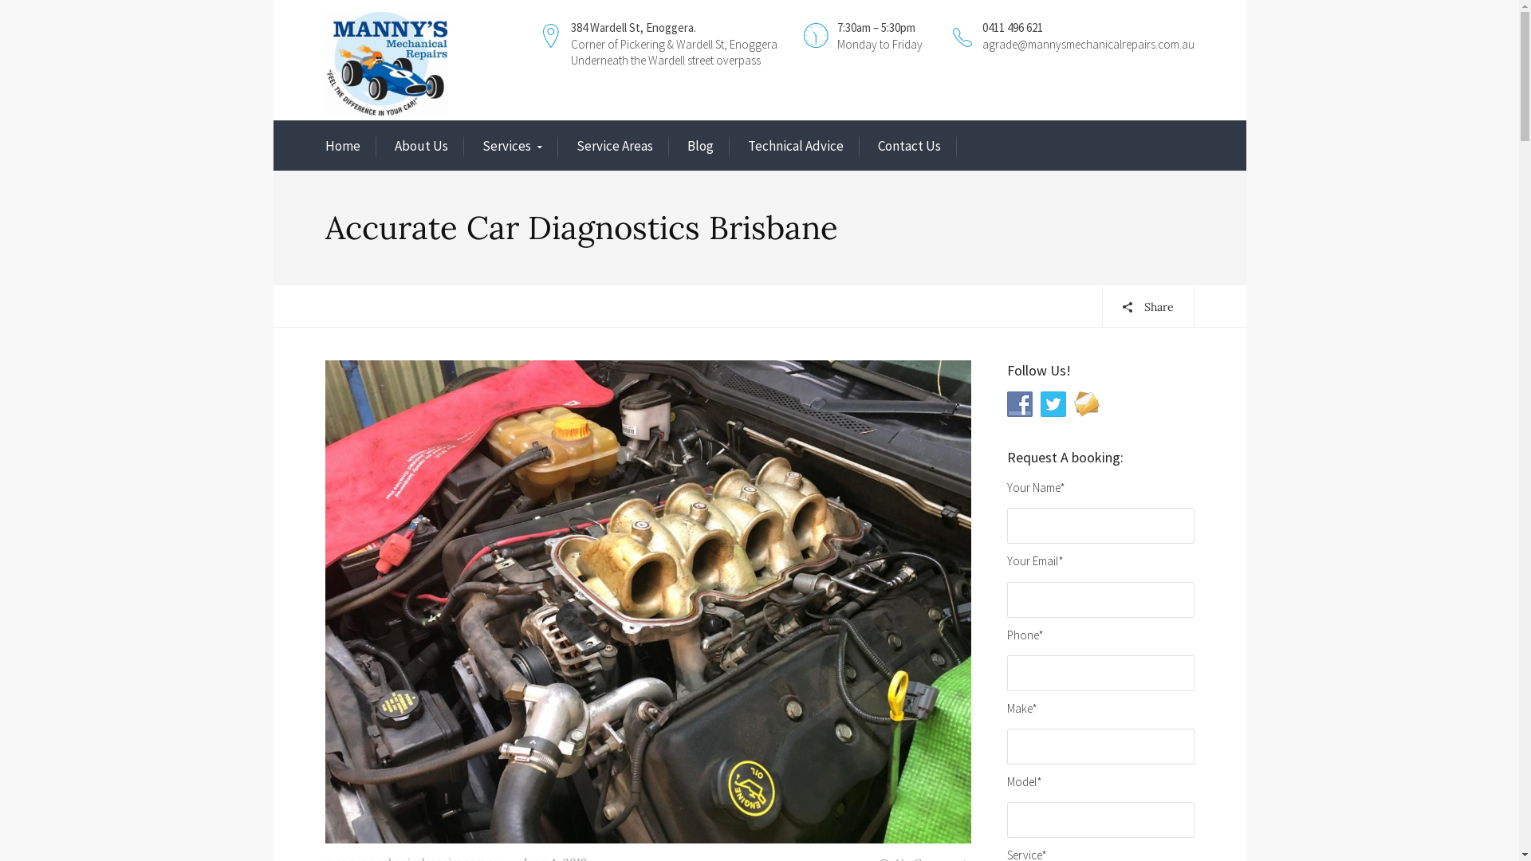 The image size is (1531, 861). What do you see at coordinates (343, 147) in the screenshot?
I see `Home` at bounding box center [343, 147].